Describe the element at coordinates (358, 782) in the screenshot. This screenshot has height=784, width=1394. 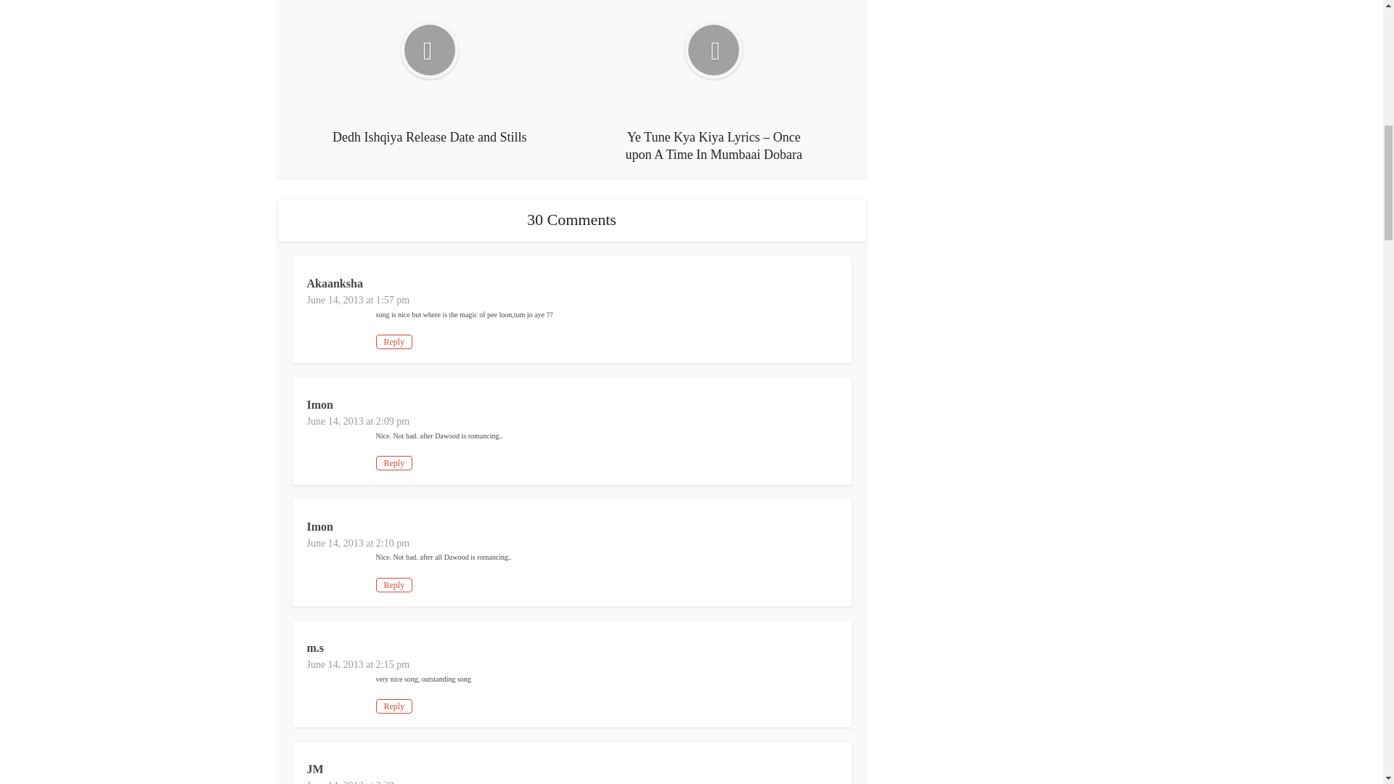
I see `June 14, 2013 at 2:28 pm` at that location.